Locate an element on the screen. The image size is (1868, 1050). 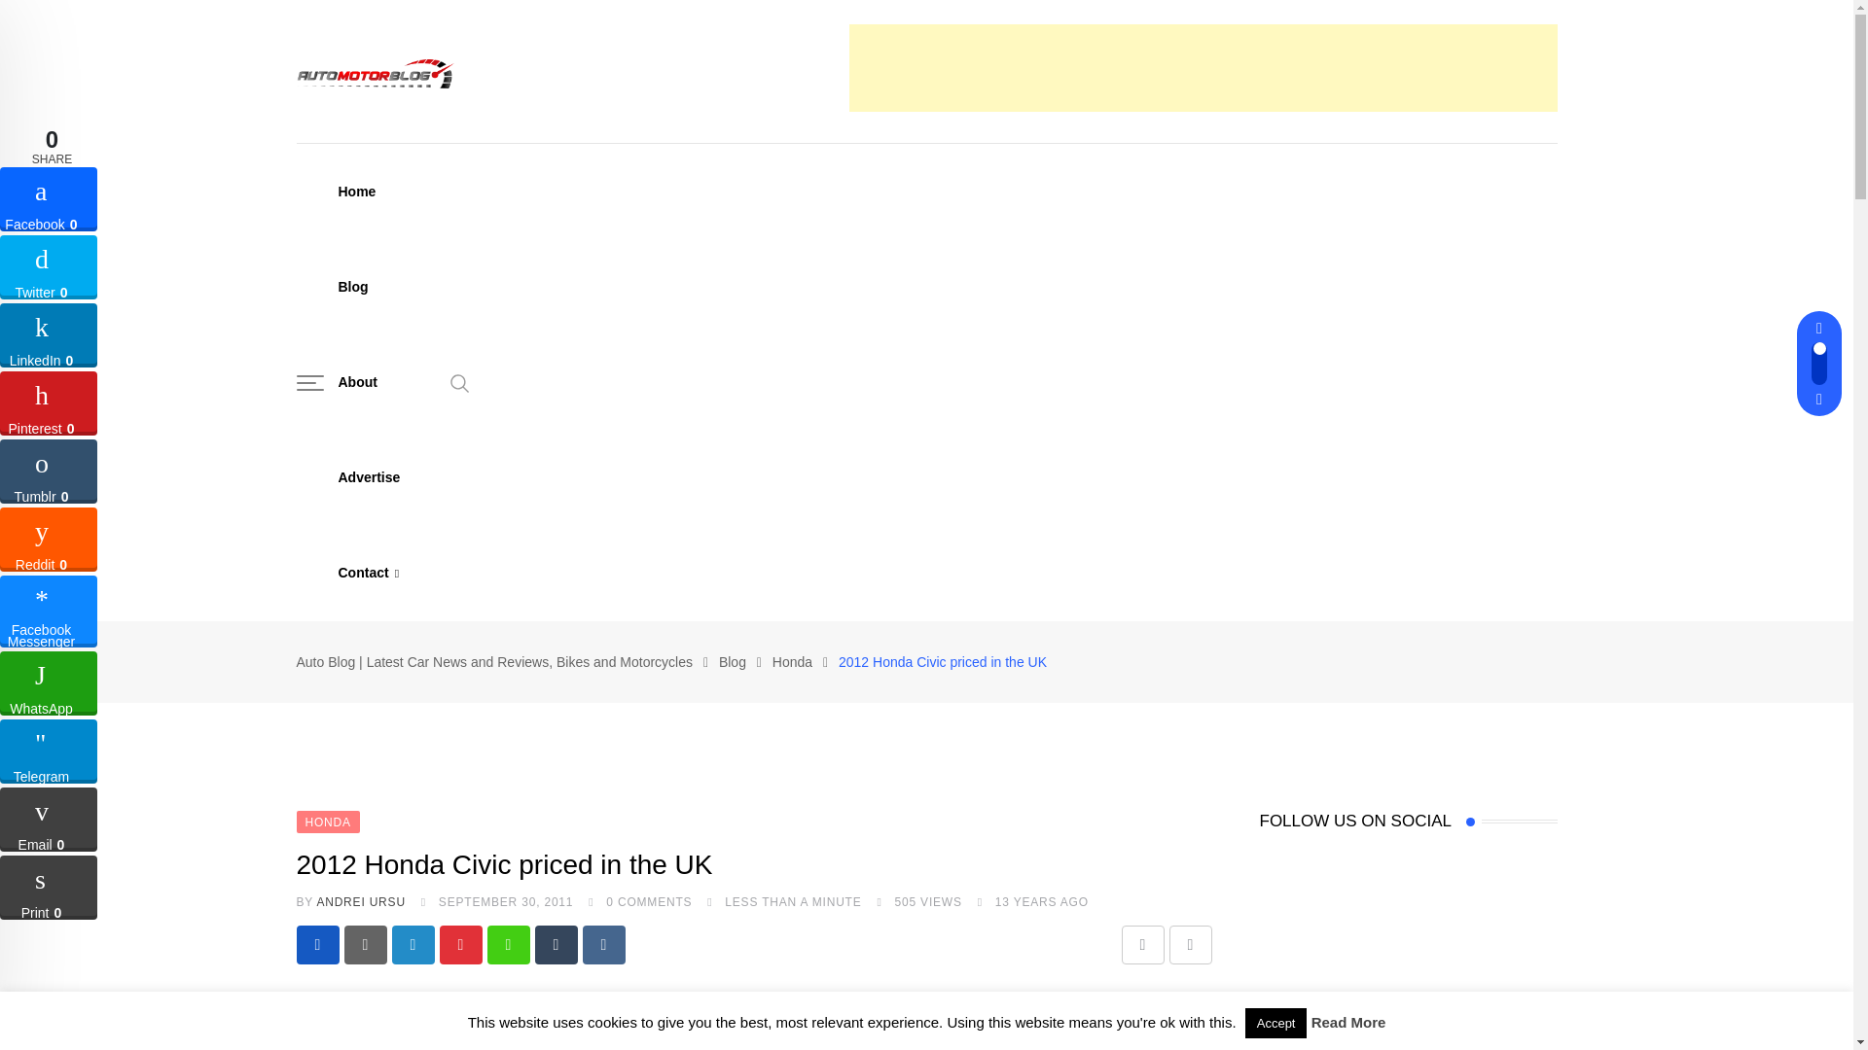
Sign Up Now is located at coordinates (1318, 707).